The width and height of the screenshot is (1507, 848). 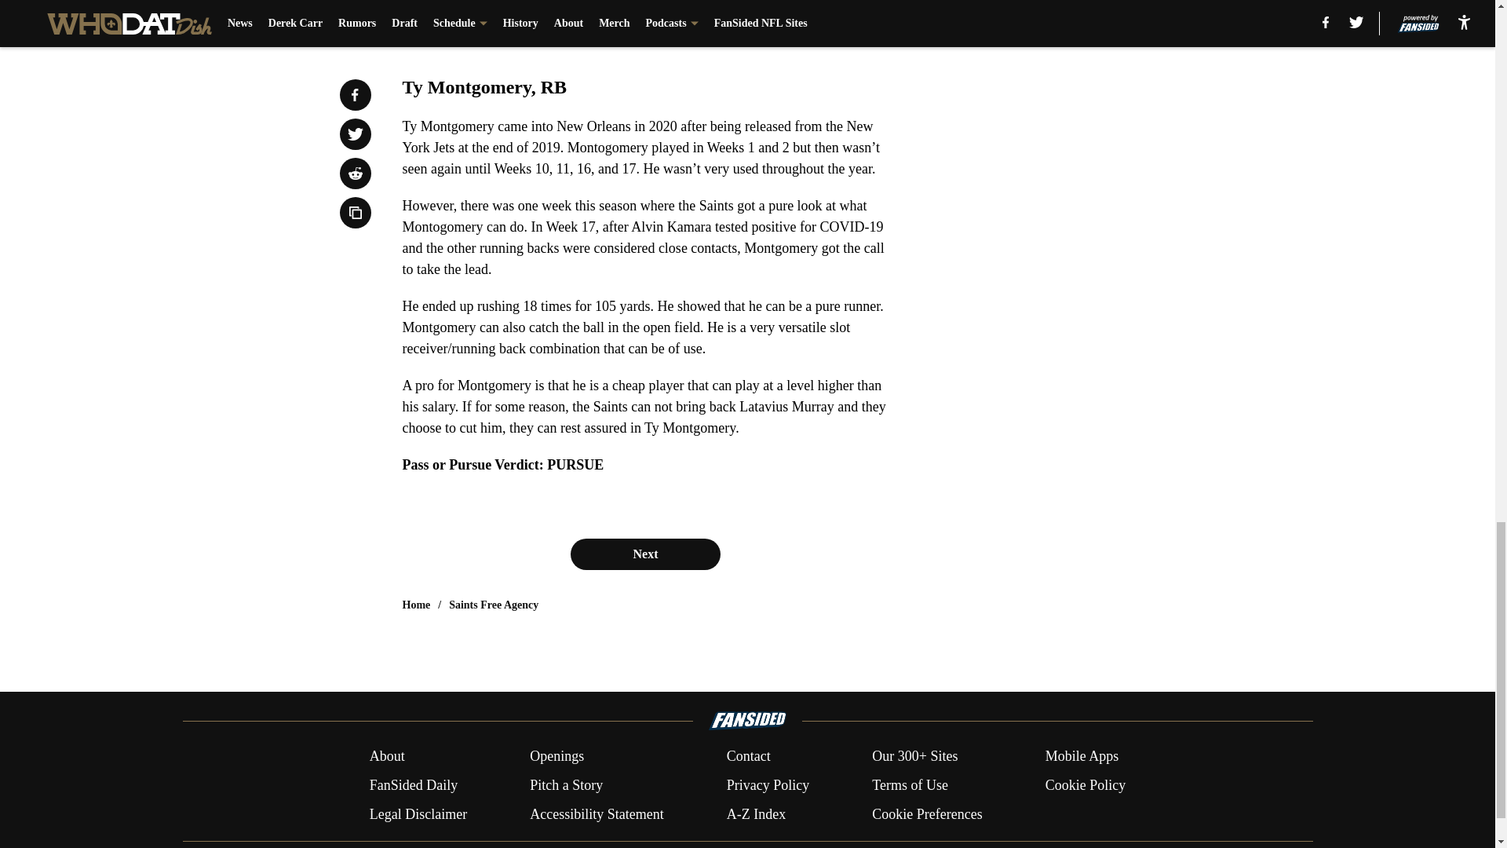 What do you see at coordinates (1082, 757) in the screenshot?
I see `Mobile Apps` at bounding box center [1082, 757].